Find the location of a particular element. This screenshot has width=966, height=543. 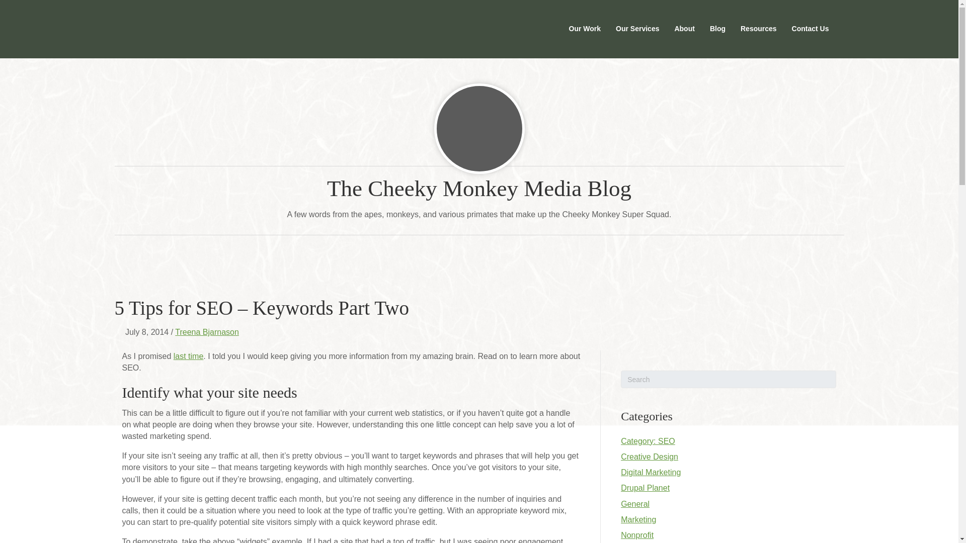

Resources is located at coordinates (759, 29).